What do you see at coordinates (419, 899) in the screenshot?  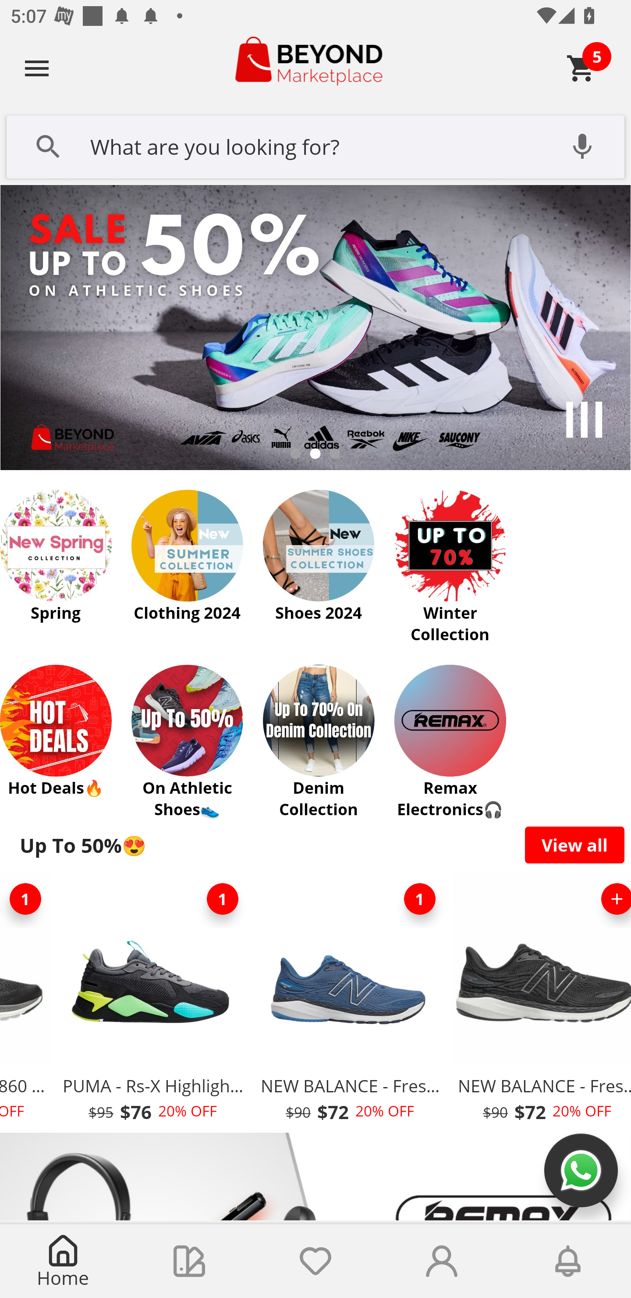 I see `1` at bounding box center [419, 899].